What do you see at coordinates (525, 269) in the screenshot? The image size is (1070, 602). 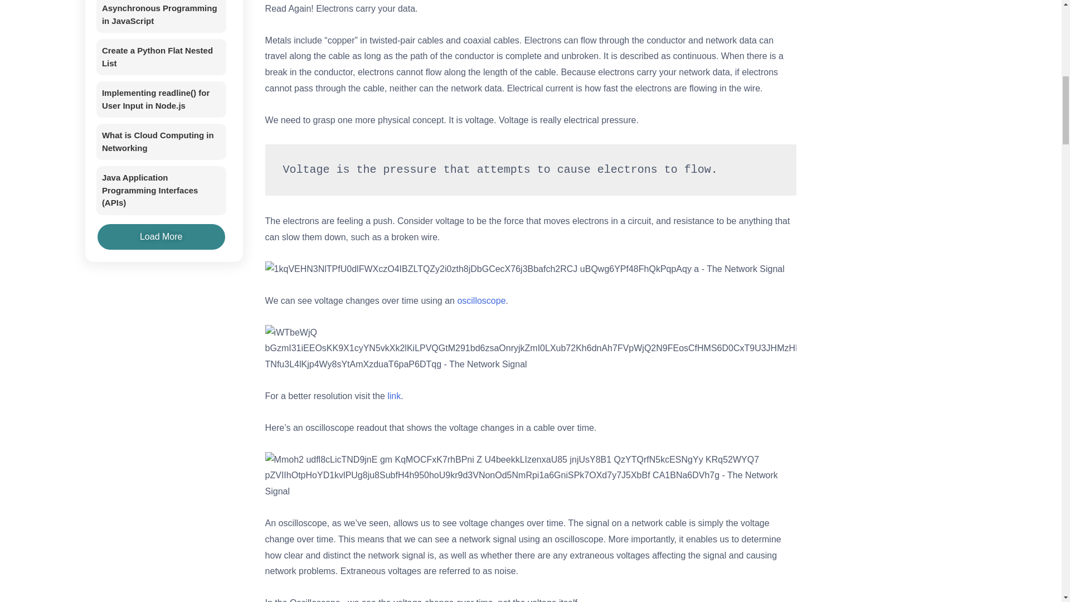 I see `The Network Signal 1` at bounding box center [525, 269].